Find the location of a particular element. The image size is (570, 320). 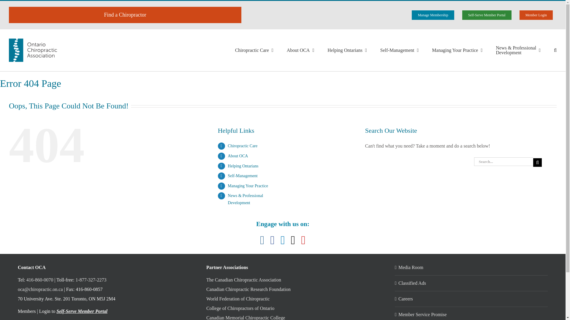

Member Login is located at coordinates (536, 15).